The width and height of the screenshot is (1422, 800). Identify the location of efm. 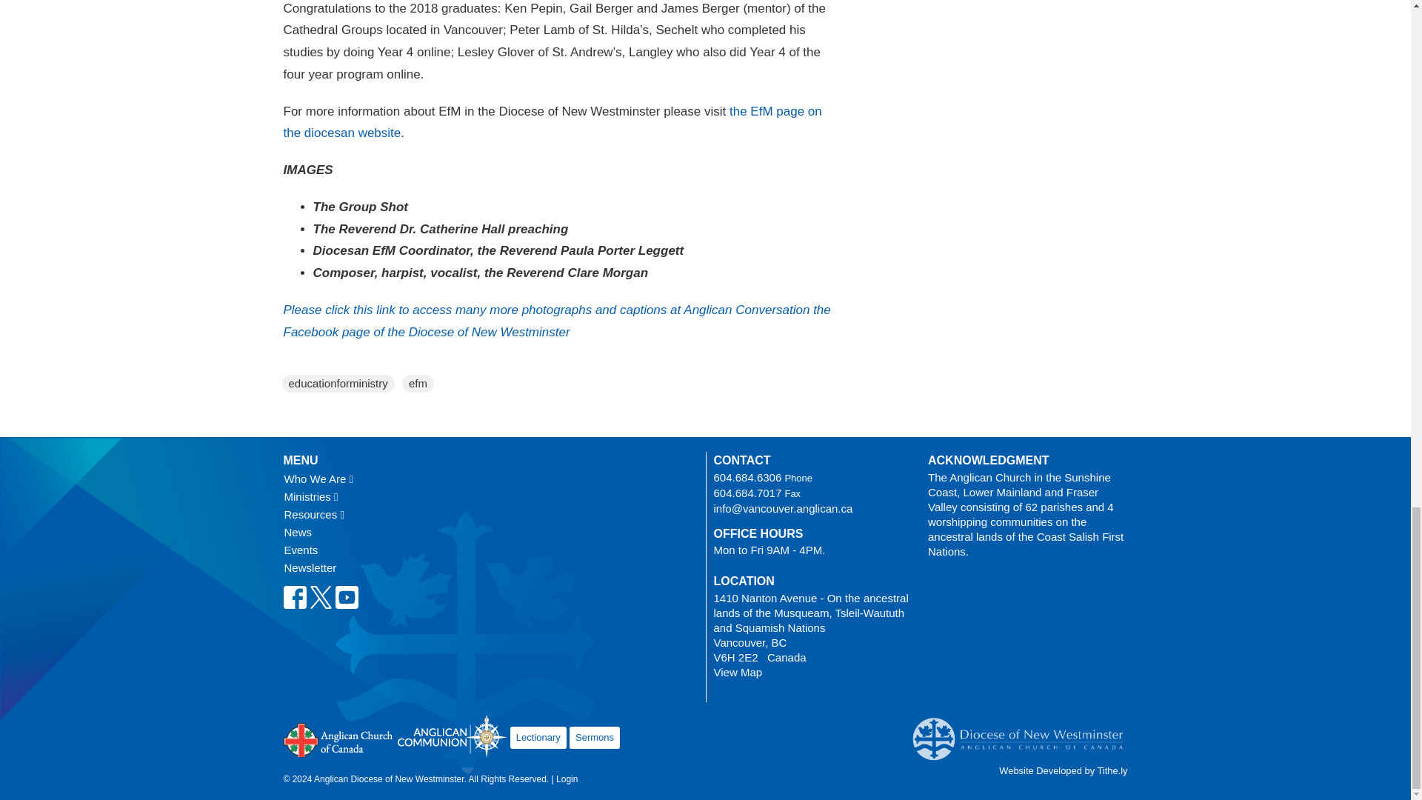
(418, 384).